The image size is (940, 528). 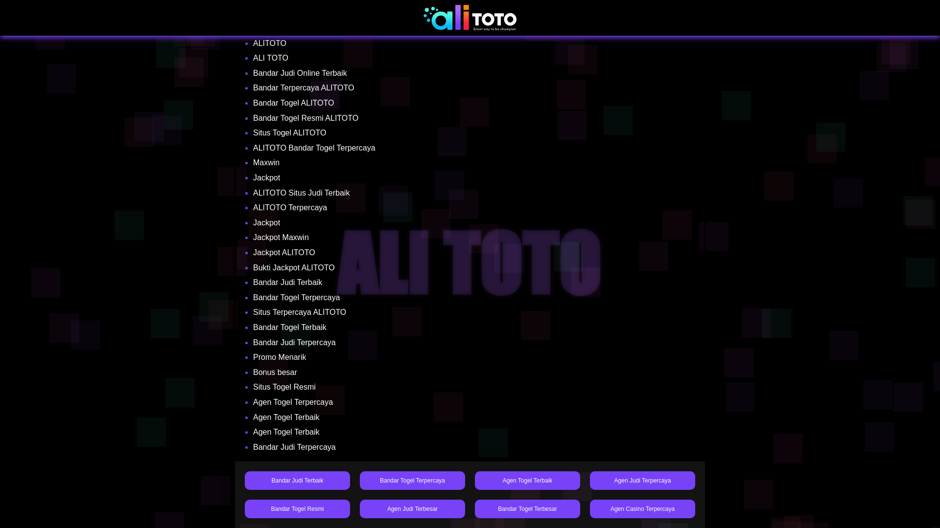 What do you see at coordinates (412, 508) in the screenshot?
I see `Agen Judi Terbesar` at bounding box center [412, 508].